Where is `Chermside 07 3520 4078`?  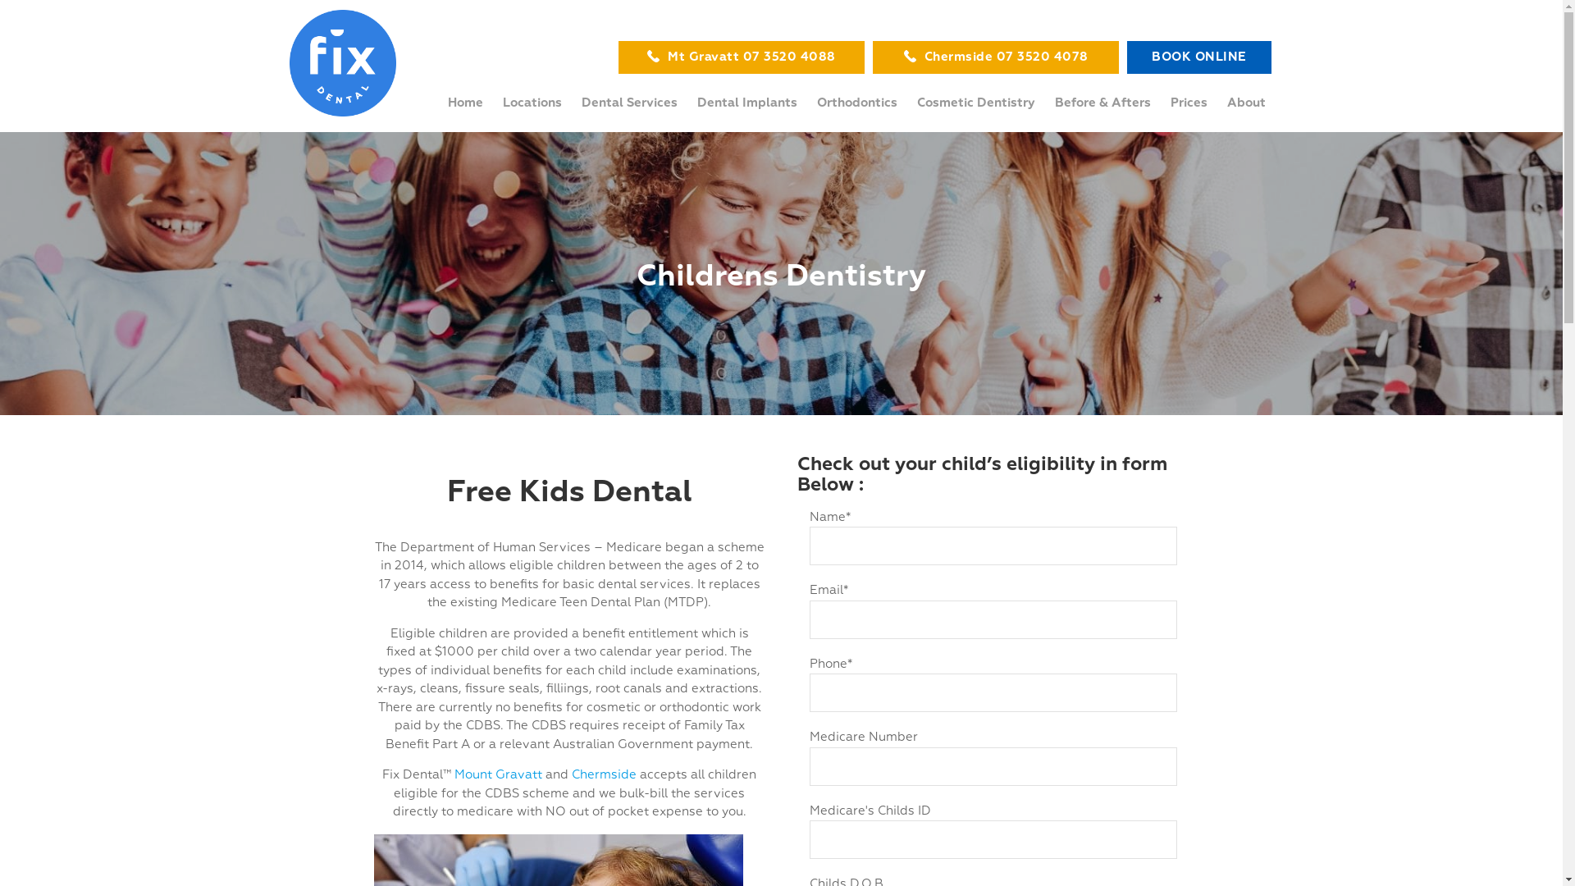
Chermside 07 3520 4078 is located at coordinates (996, 57).